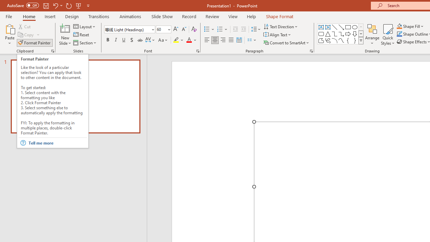 The image size is (430, 242). Describe the element at coordinates (130, 30) in the screenshot. I see `Font` at that location.